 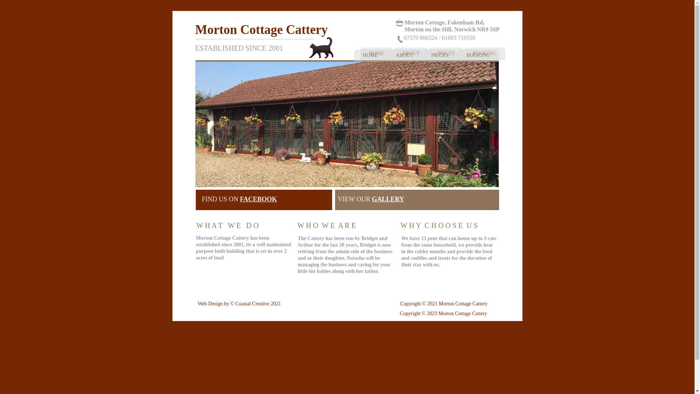 What do you see at coordinates (404, 55) in the screenshot?
I see `ABOUT` at bounding box center [404, 55].